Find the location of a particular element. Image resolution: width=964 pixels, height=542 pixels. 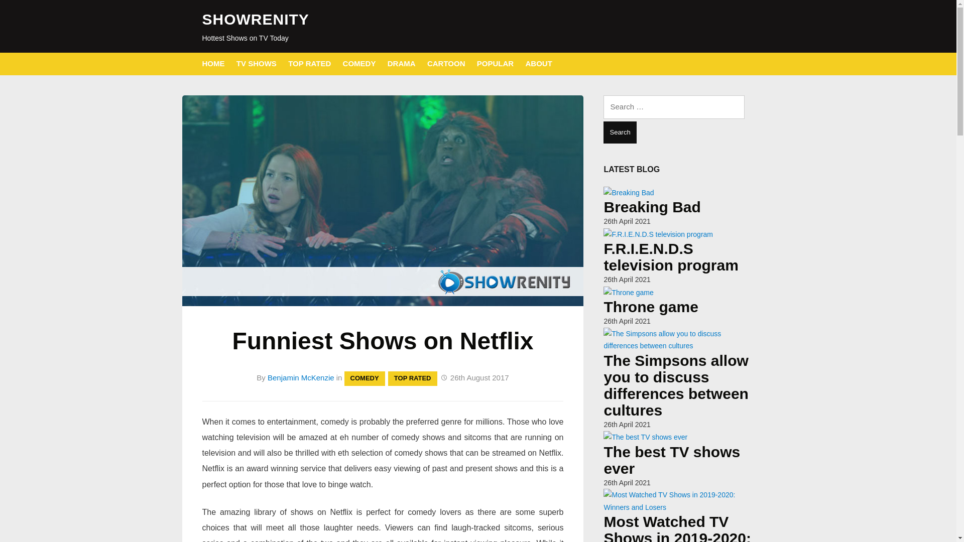

ABOUT is located at coordinates (539, 64).